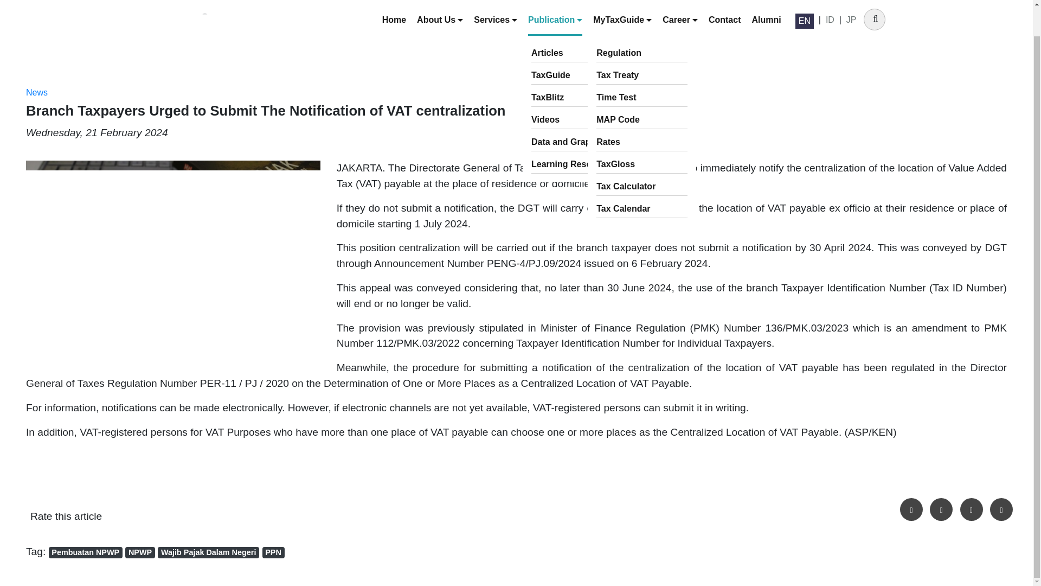  What do you see at coordinates (622, 2) in the screenshot?
I see `MyTaxGuide` at bounding box center [622, 2].